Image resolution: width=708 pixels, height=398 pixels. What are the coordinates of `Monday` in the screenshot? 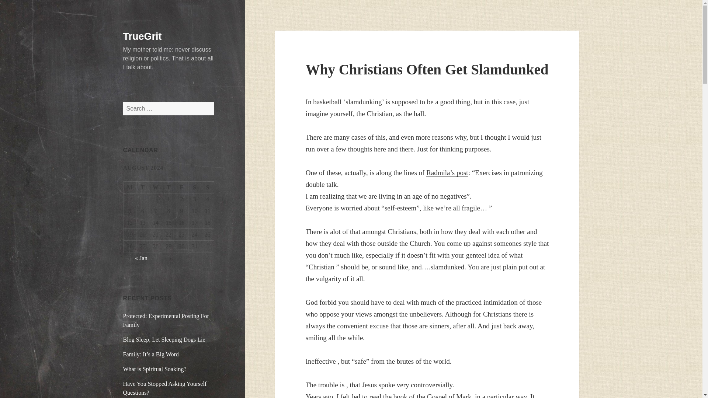 It's located at (130, 187).